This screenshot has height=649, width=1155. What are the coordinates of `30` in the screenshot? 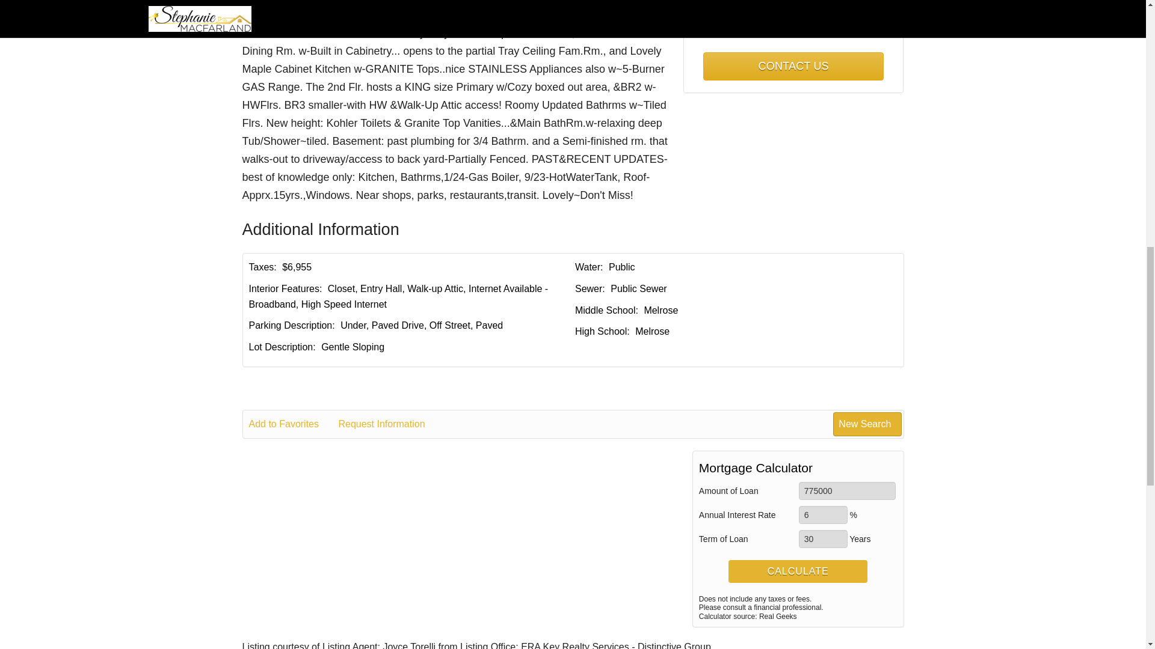 It's located at (823, 538).